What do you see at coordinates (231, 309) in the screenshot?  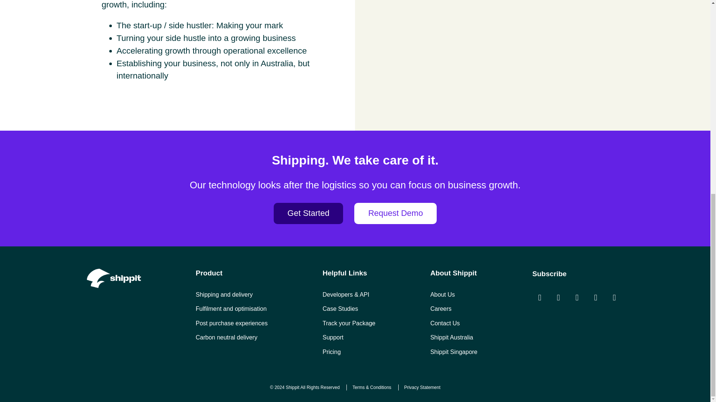 I see `Fulfilment and optimisation` at bounding box center [231, 309].